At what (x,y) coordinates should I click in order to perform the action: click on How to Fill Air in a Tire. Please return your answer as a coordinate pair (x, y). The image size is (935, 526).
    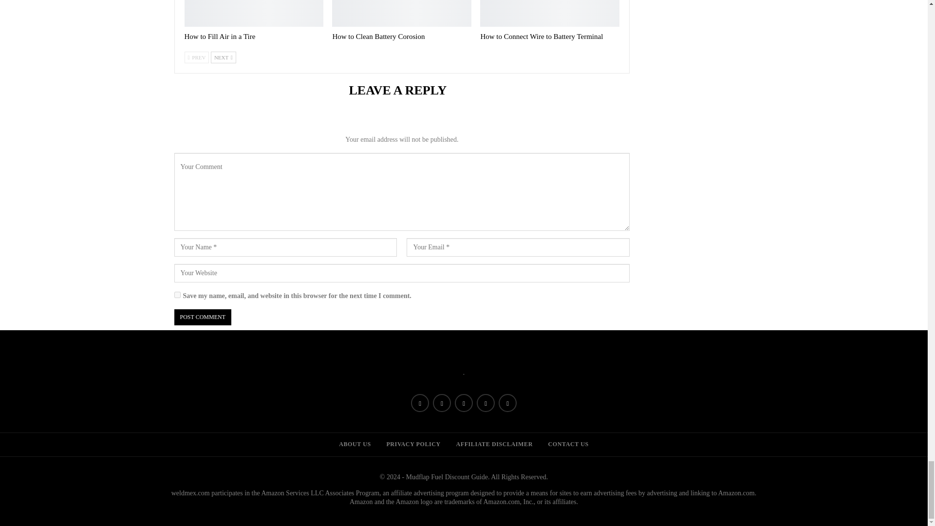
    Looking at the image, I should click on (220, 36).